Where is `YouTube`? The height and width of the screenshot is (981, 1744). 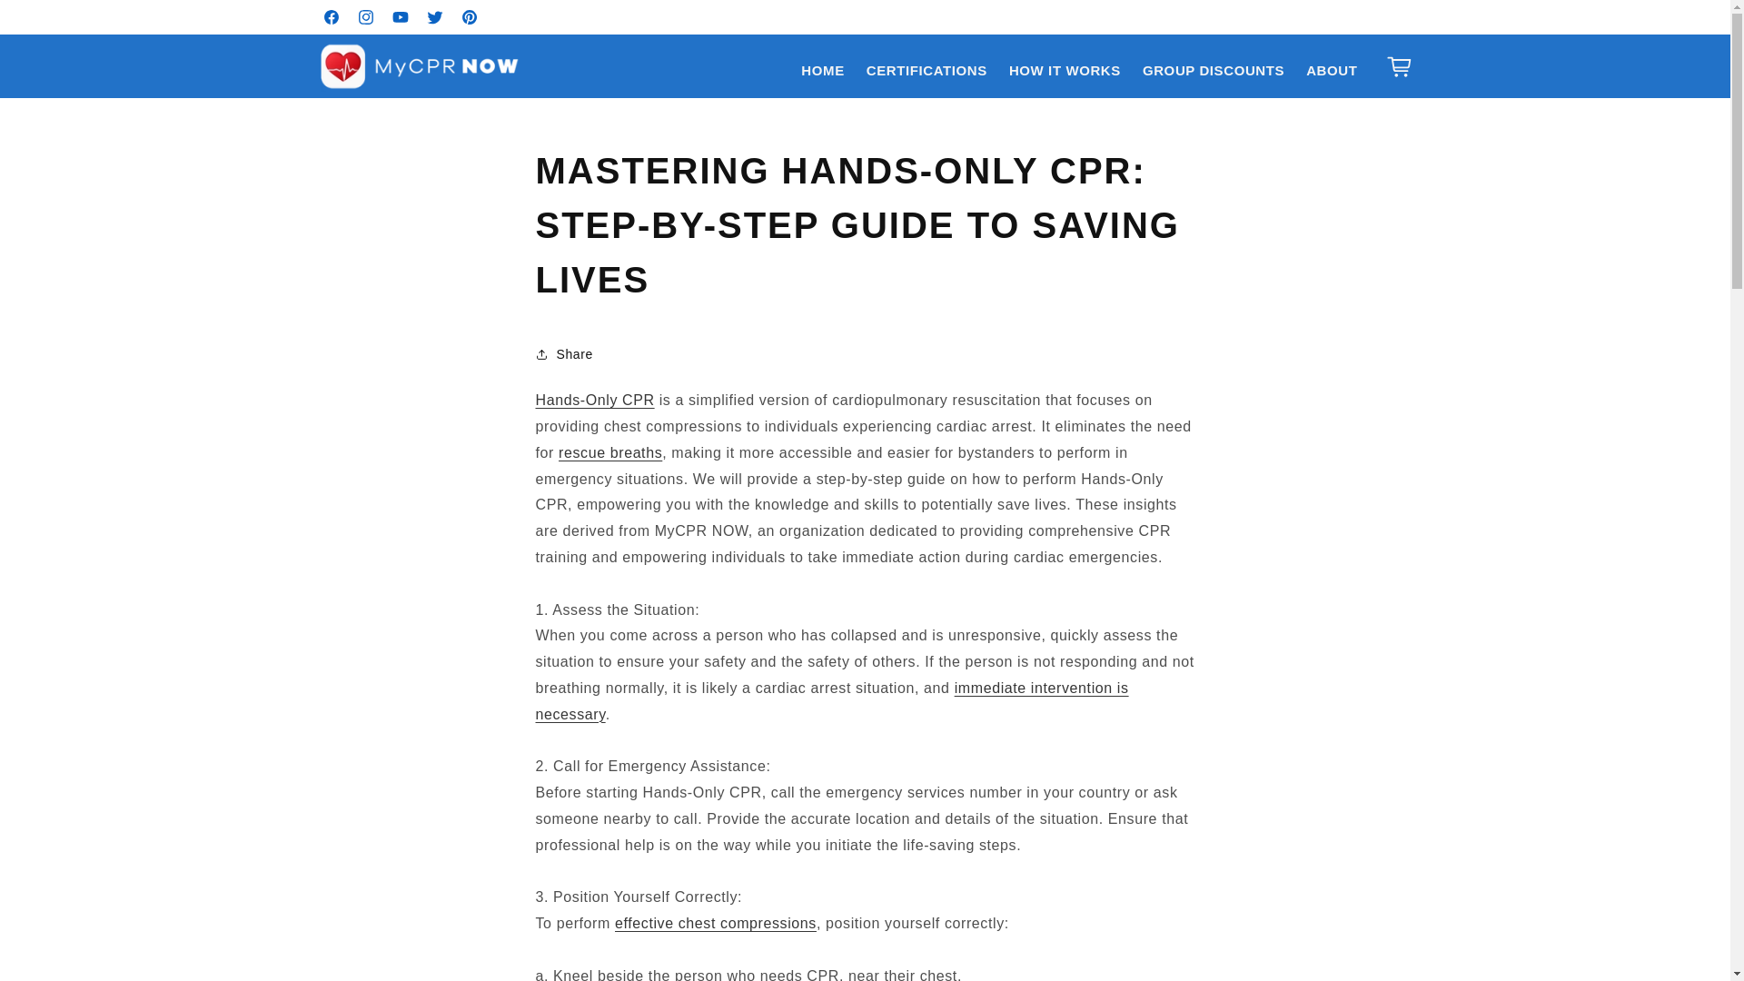 YouTube is located at coordinates (401, 16).